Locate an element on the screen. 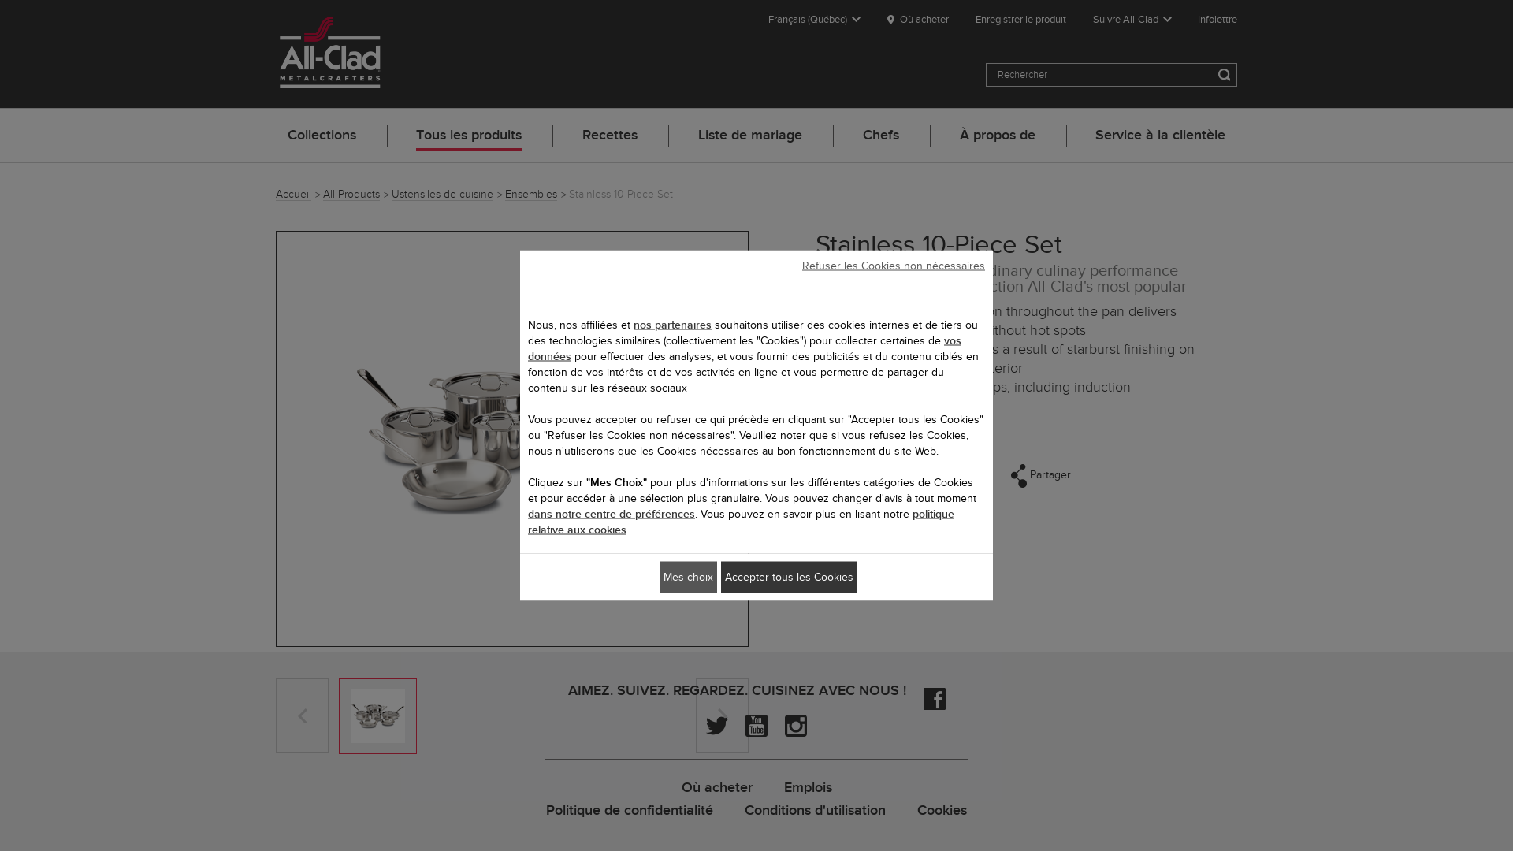 The height and width of the screenshot is (851, 1513). Liste de mariage is located at coordinates (750, 136).